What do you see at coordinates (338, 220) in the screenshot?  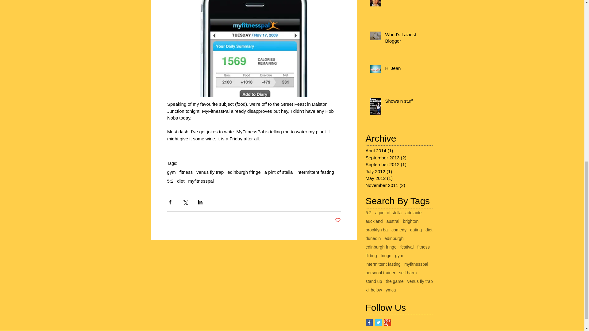 I see `Post not marked as liked` at bounding box center [338, 220].